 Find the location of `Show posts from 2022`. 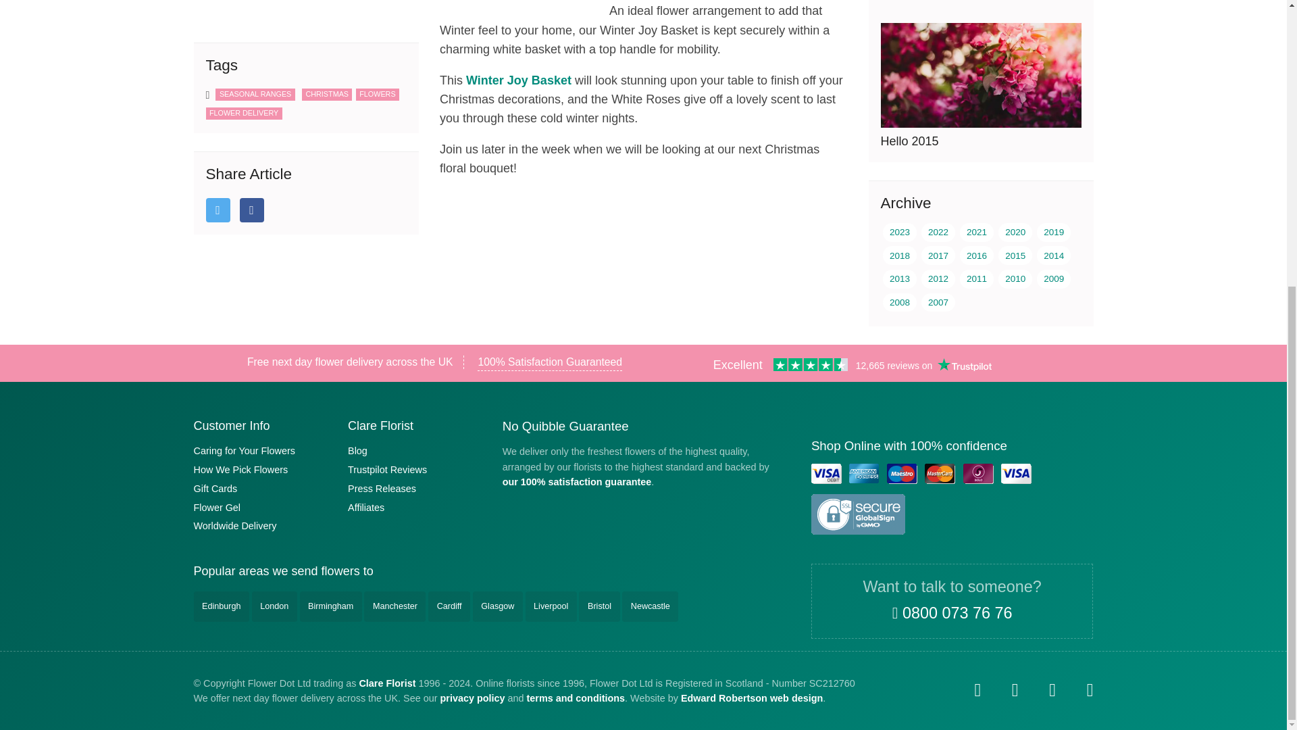

Show posts from 2022 is located at coordinates (938, 233).